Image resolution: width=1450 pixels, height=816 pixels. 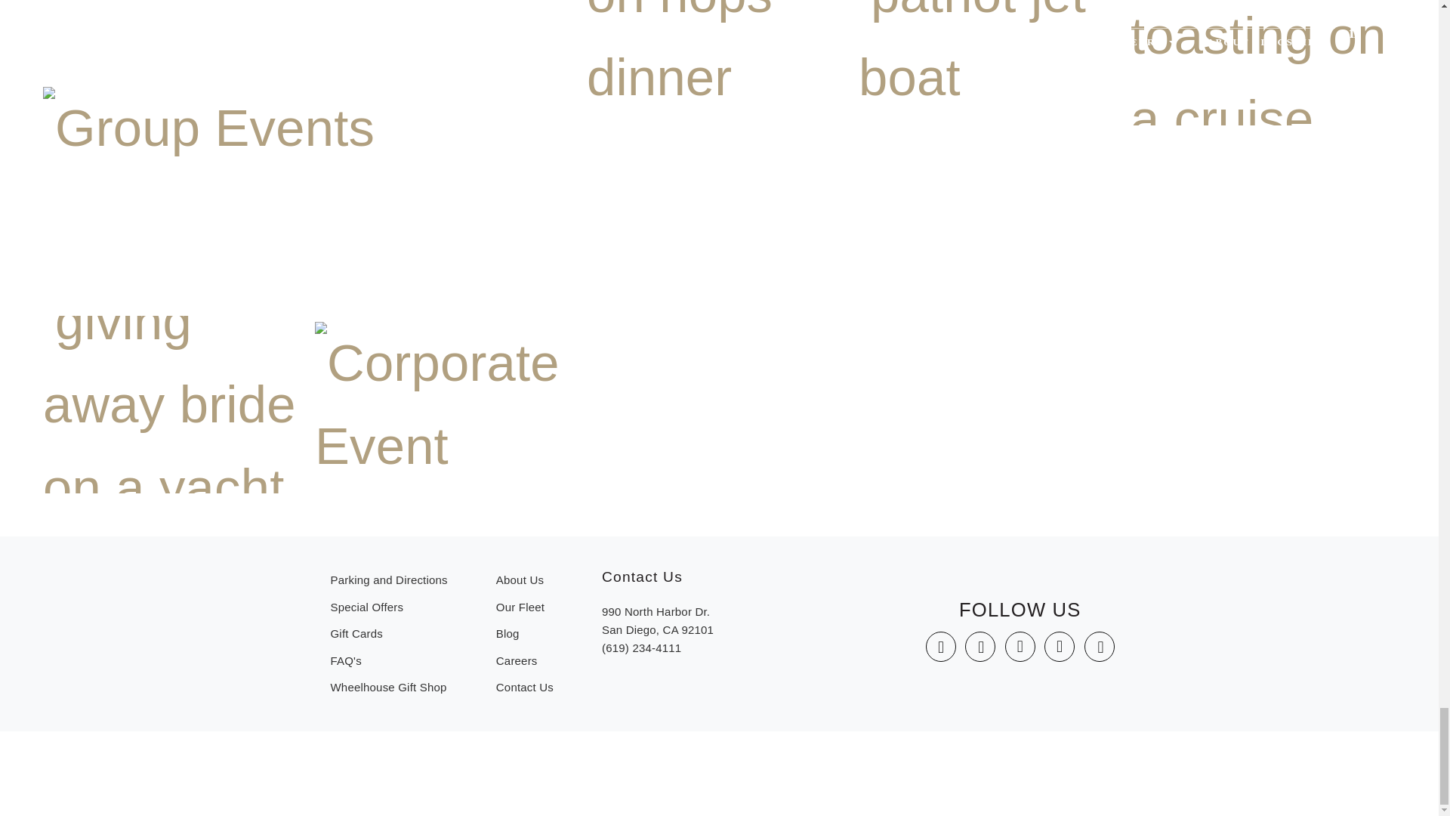 I want to click on The Flagship Fleet, so click(x=524, y=607).